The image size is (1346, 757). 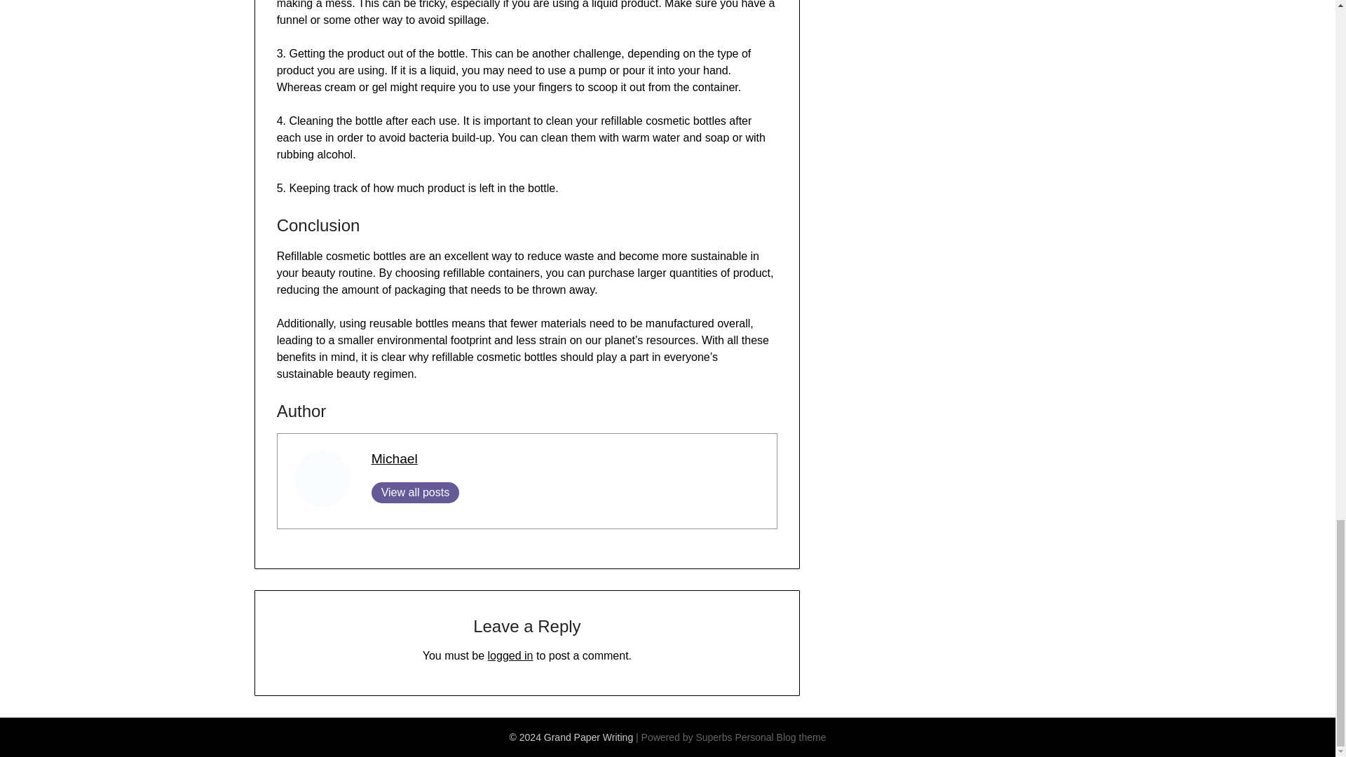 I want to click on Personal Blog theme, so click(x=780, y=737).